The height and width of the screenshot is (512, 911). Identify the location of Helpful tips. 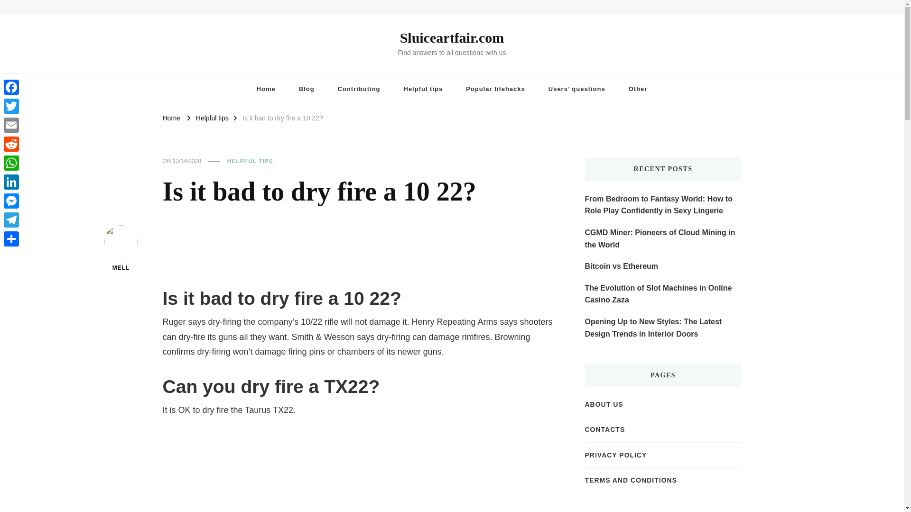
(423, 89).